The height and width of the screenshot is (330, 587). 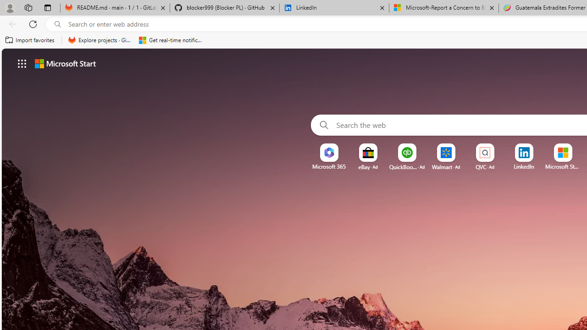 What do you see at coordinates (578, 147) in the screenshot?
I see `More Options` at bounding box center [578, 147].